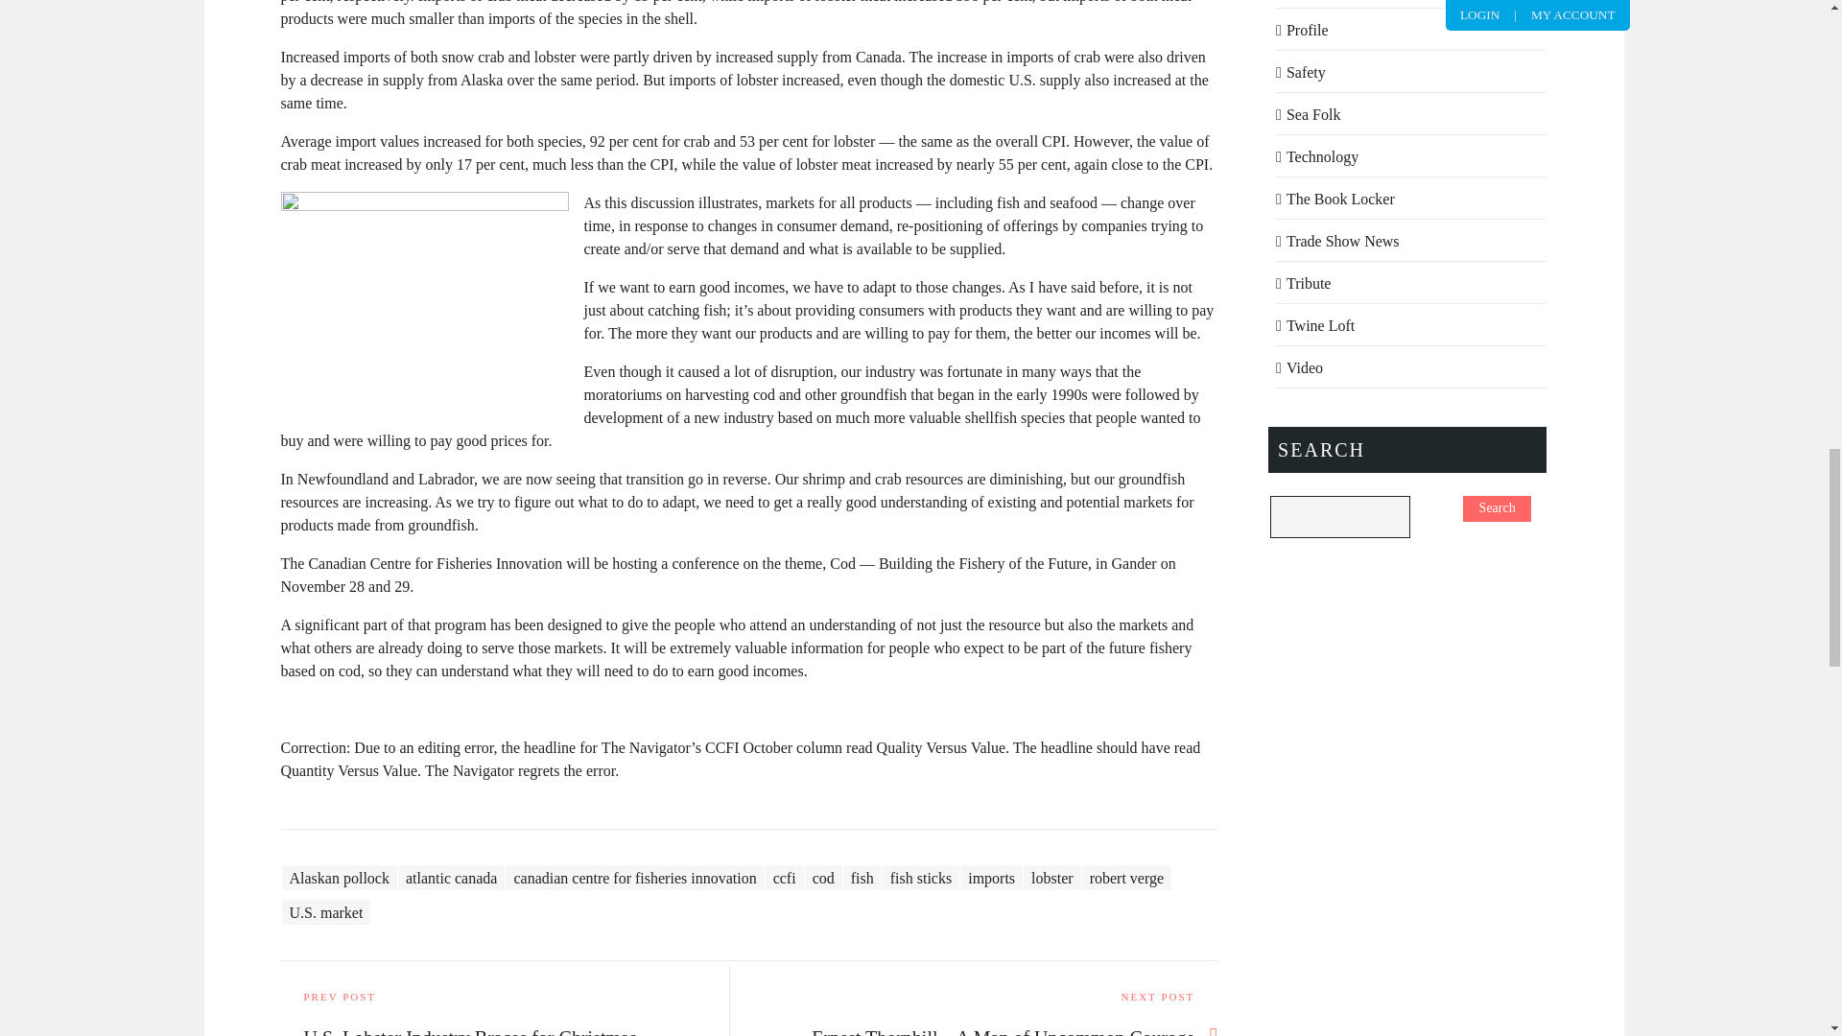  I want to click on ccfi, so click(785, 877).